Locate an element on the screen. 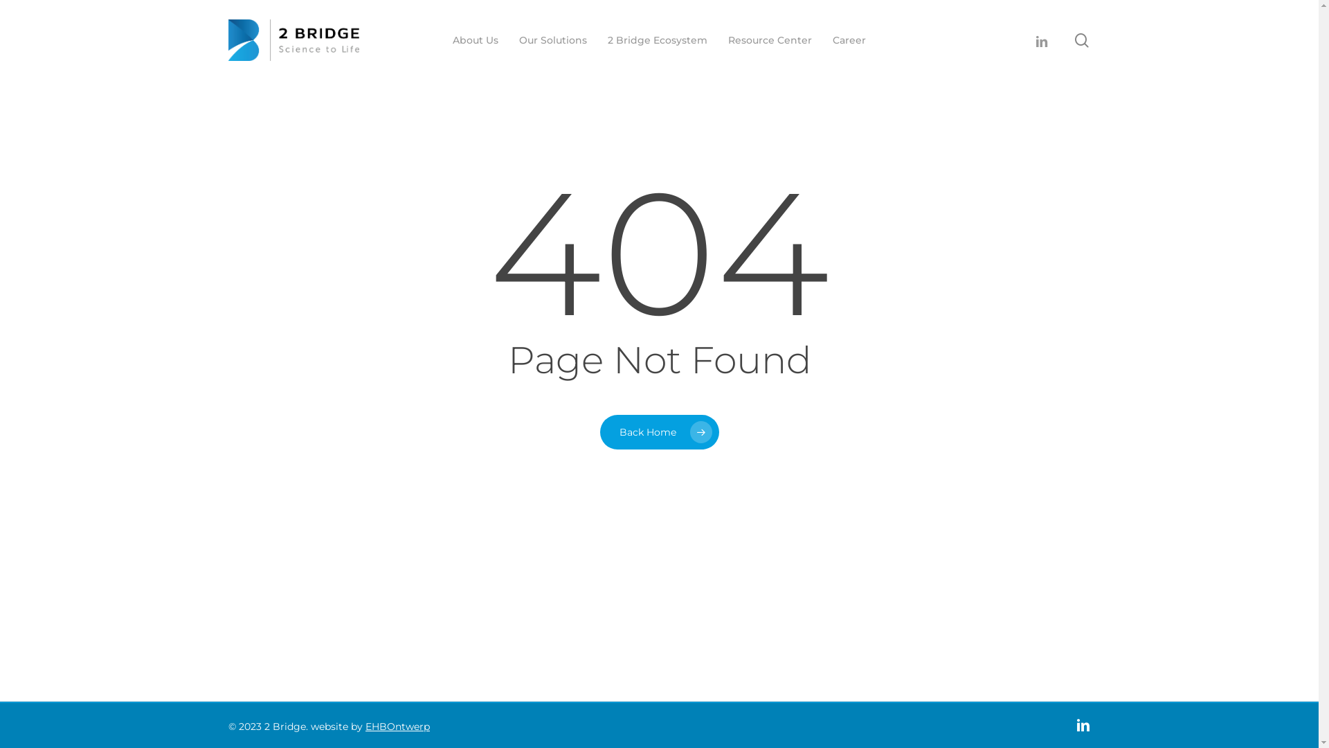  EHBOntwerp is located at coordinates (397, 727).